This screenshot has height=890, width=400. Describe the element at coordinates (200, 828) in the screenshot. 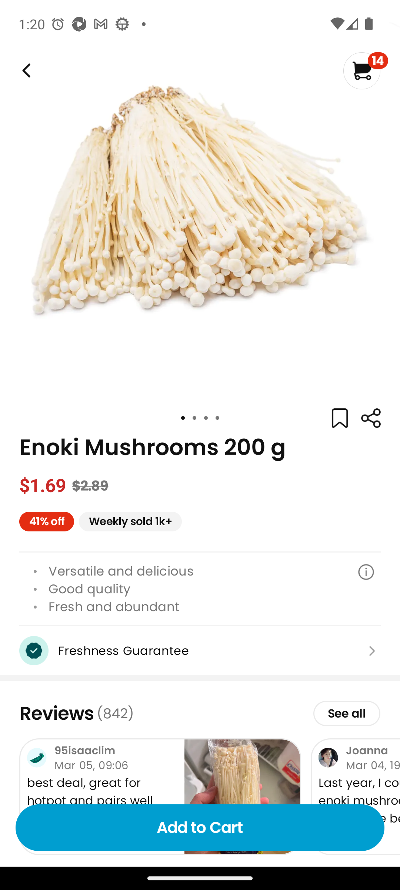

I see `Add to Cart` at that location.